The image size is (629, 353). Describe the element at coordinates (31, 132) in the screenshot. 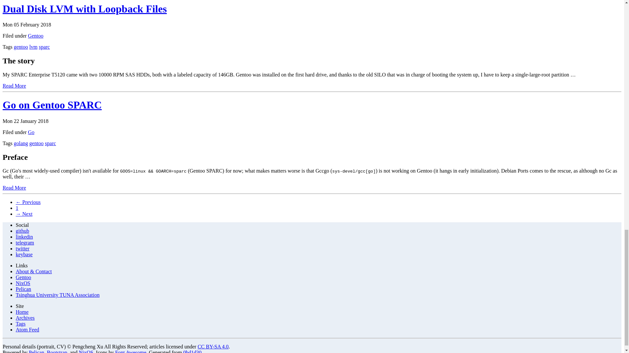

I see `Go` at that location.